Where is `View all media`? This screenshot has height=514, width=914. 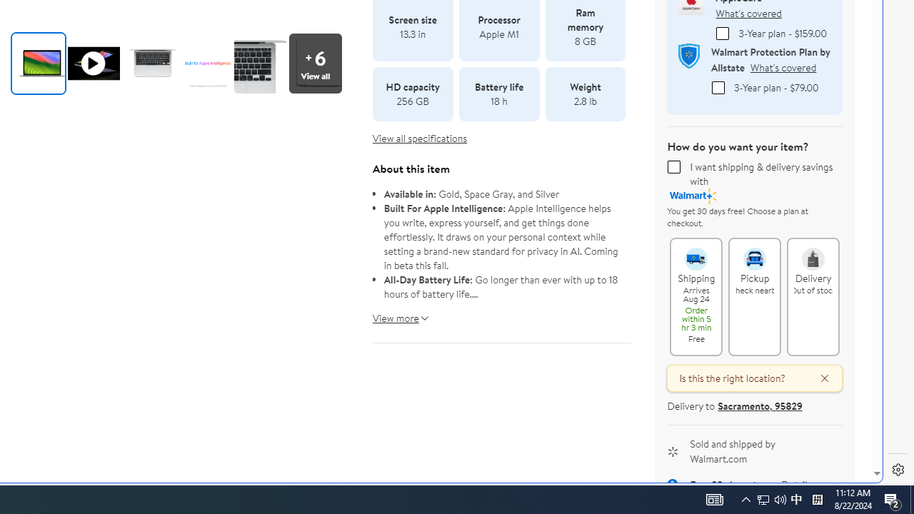
View all media is located at coordinates (315, 63).